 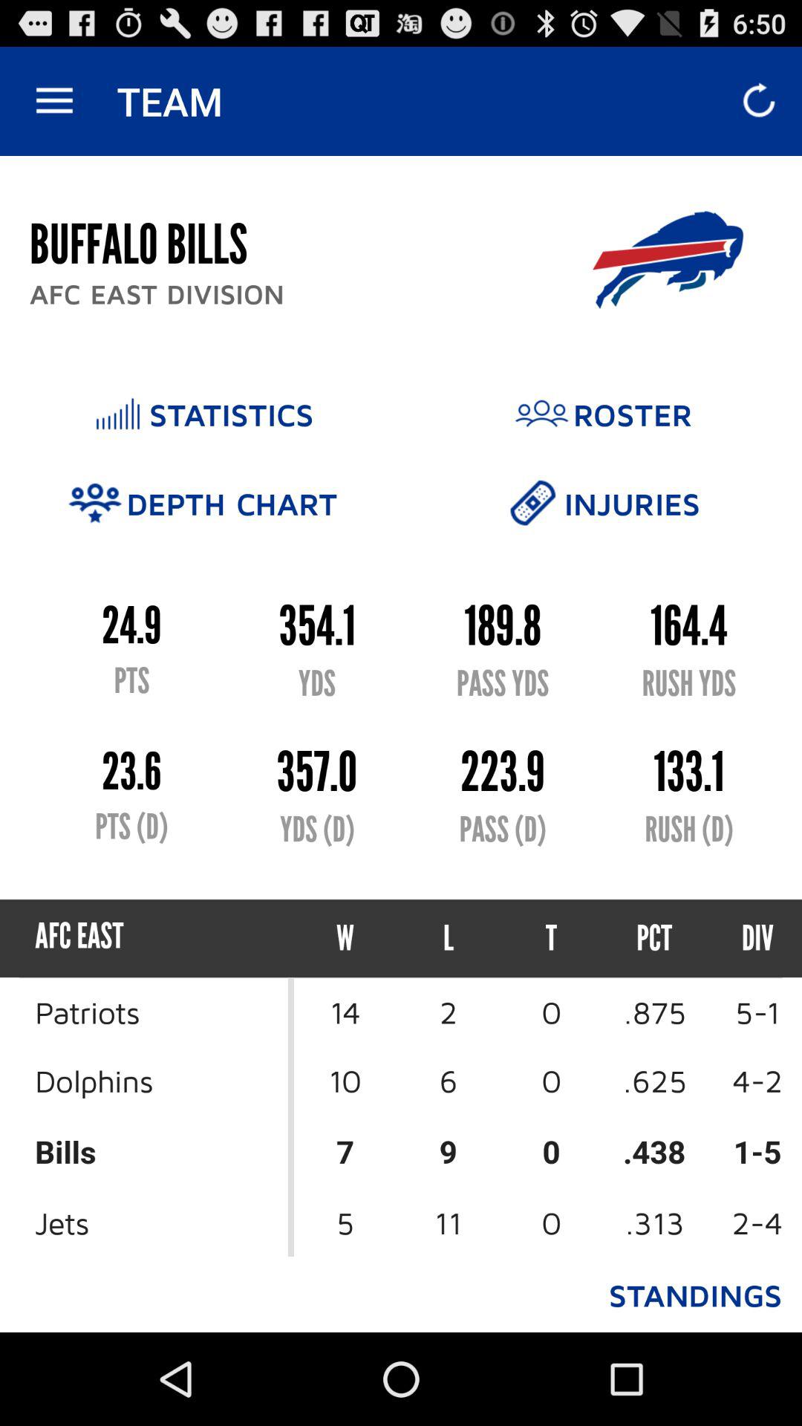 What do you see at coordinates (744, 939) in the screenshot?
I see `select the div item` at bounding box center [744, 939].